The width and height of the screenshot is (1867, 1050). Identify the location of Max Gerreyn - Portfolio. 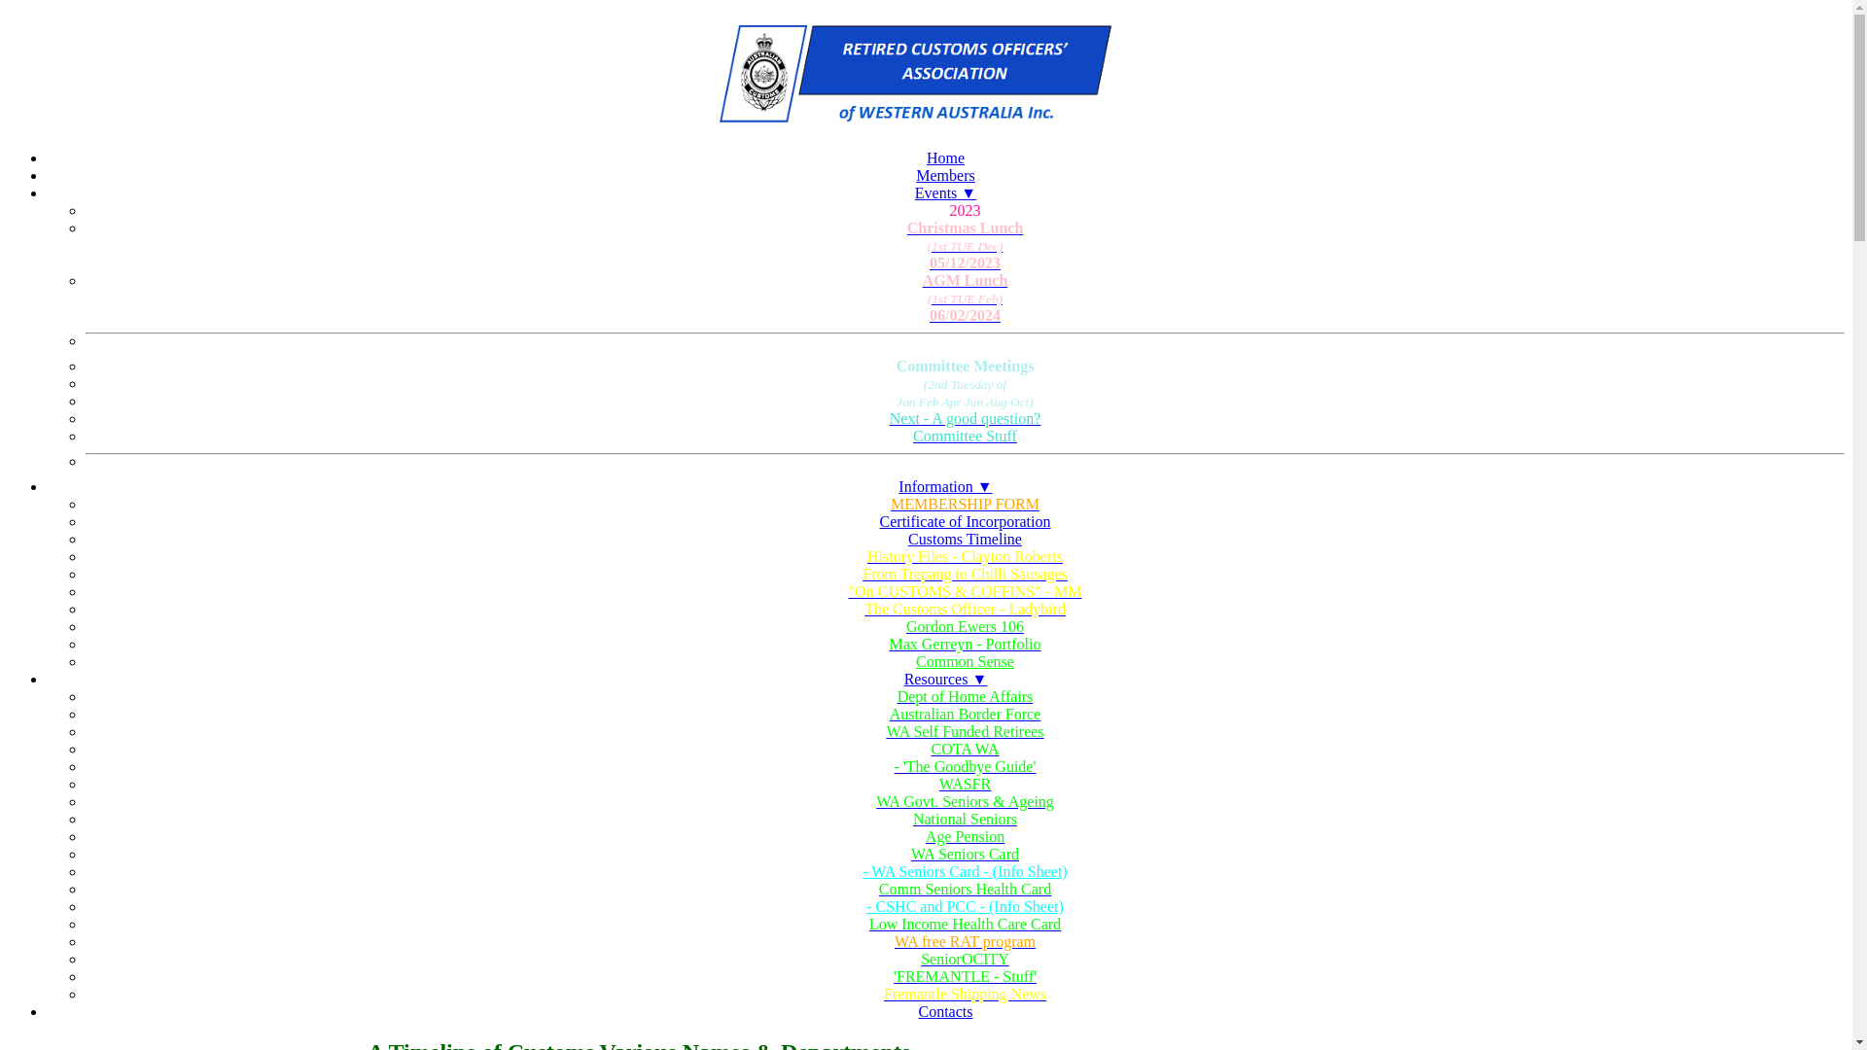
(965, 645).